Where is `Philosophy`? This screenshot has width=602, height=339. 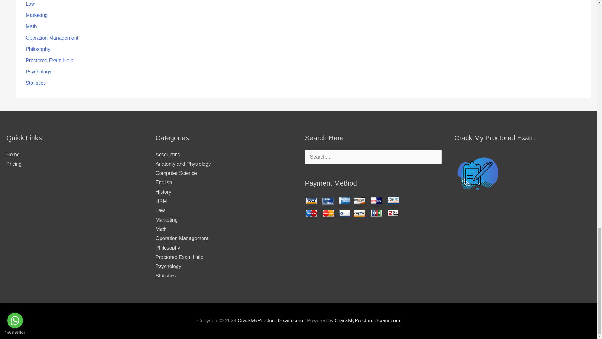 Philosophy is located at coordinates (38, 49).